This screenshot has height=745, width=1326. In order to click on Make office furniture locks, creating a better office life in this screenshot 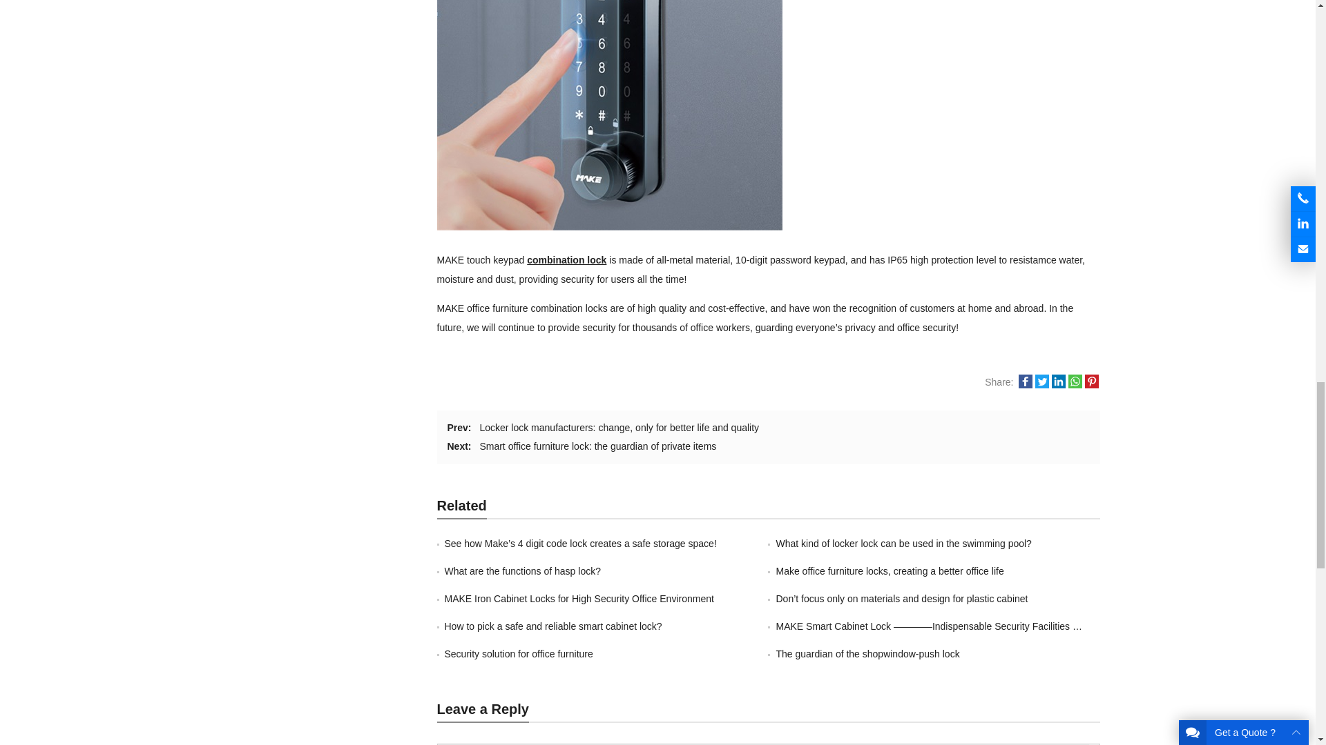, I will do `click(890, 570)`.